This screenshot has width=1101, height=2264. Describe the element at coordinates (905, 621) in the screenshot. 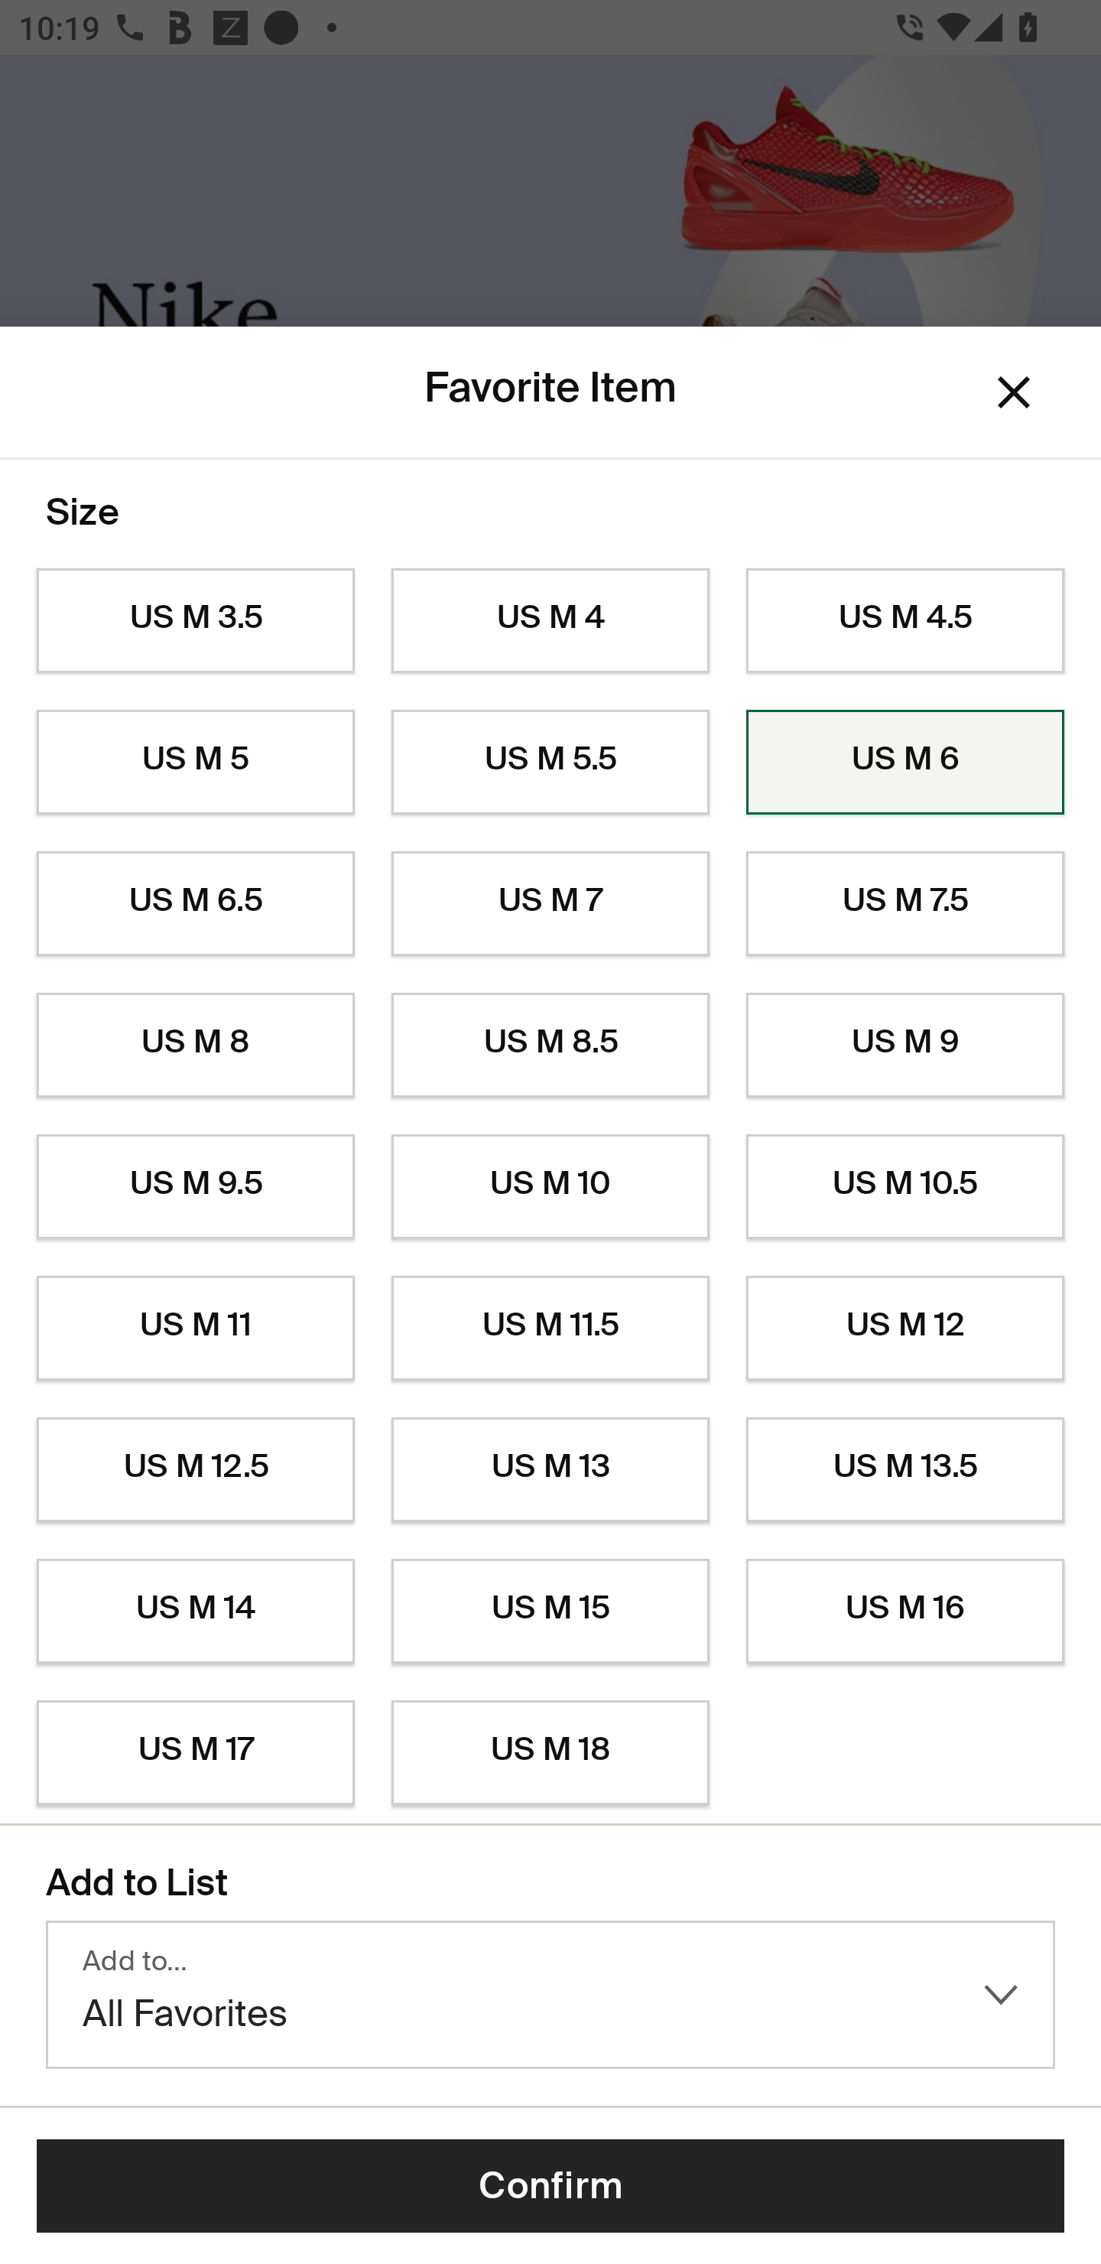

I see `US M 4.5` at that location.